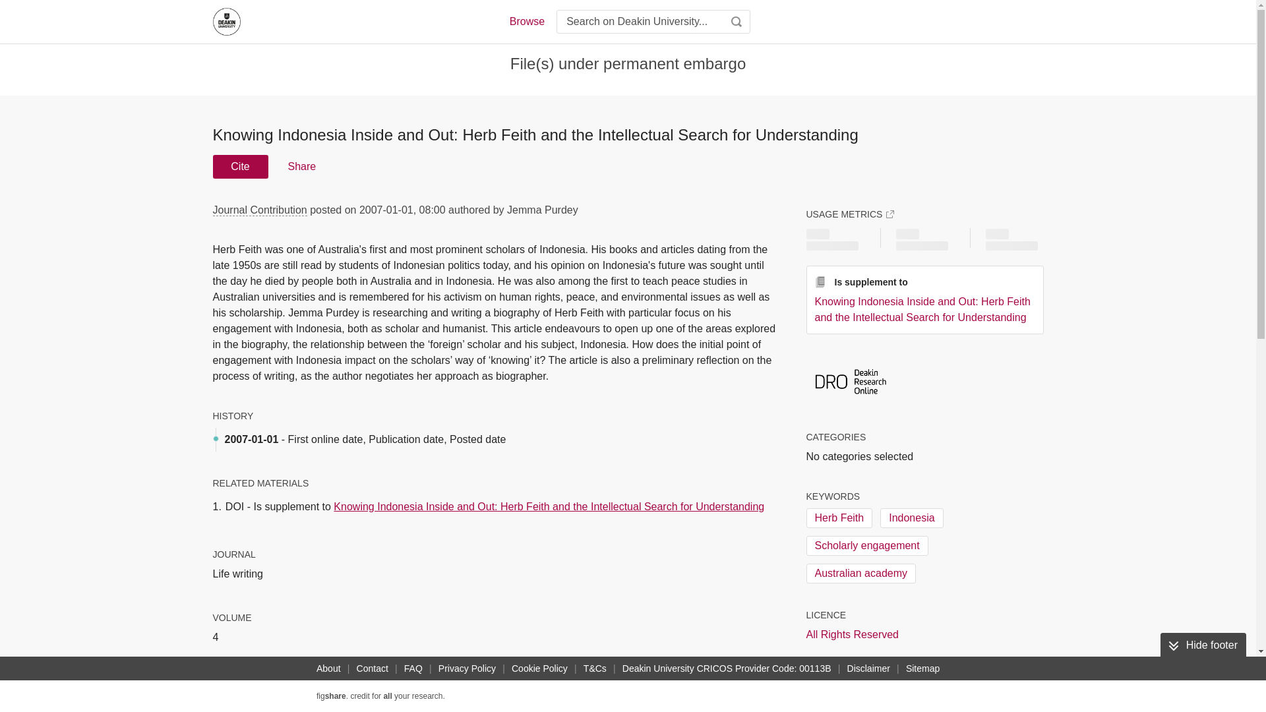  Describe the element at coordinates (852, 697) in the screenshot. I see `Select an option` at that location.